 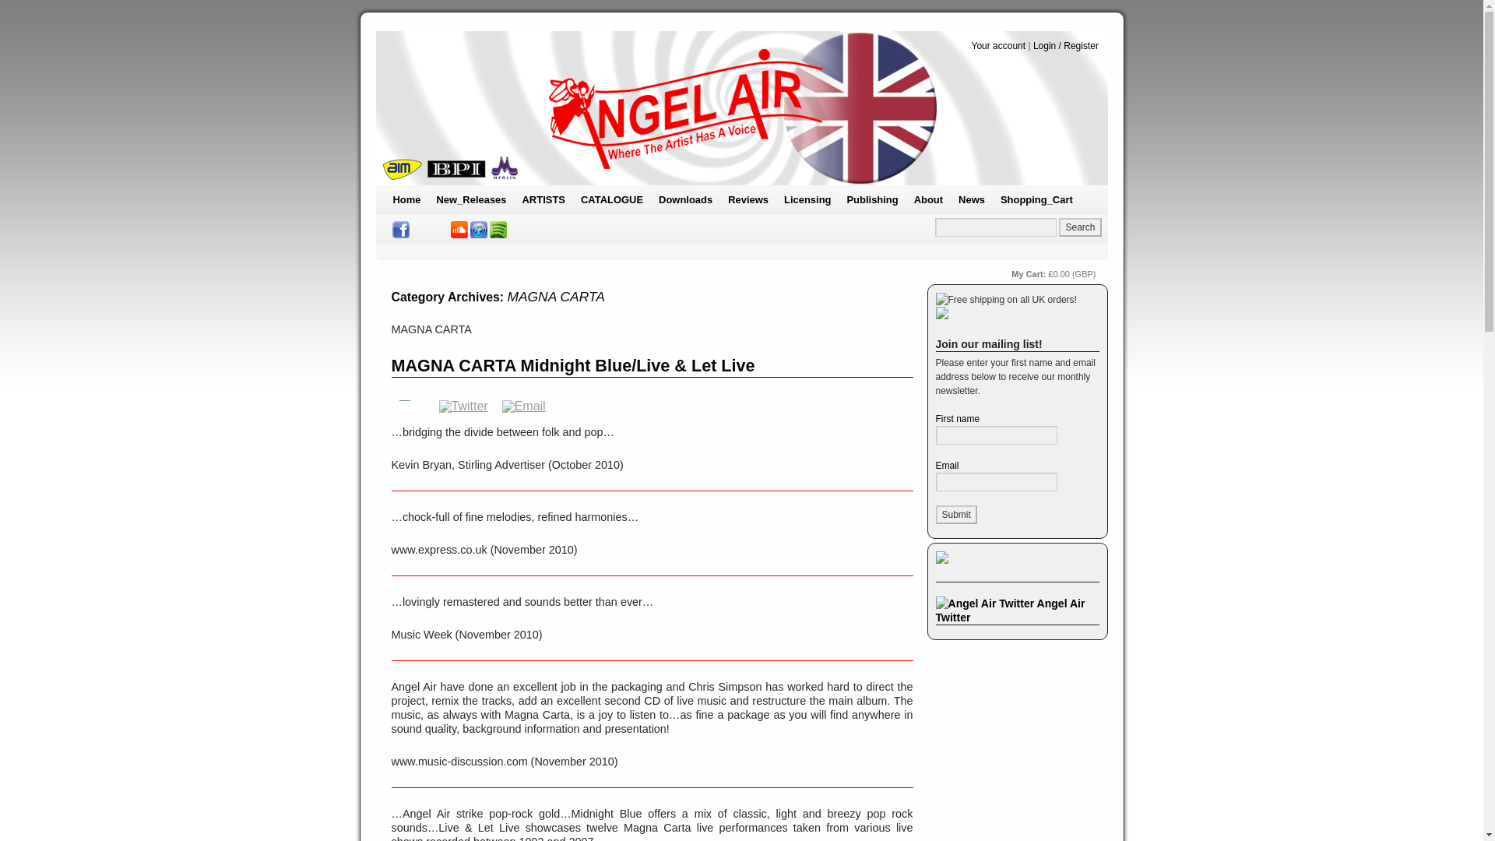 What do you see at coordinates (998, 45) in the screenshot?
I see `Your account` at bounding box center [998, 45].